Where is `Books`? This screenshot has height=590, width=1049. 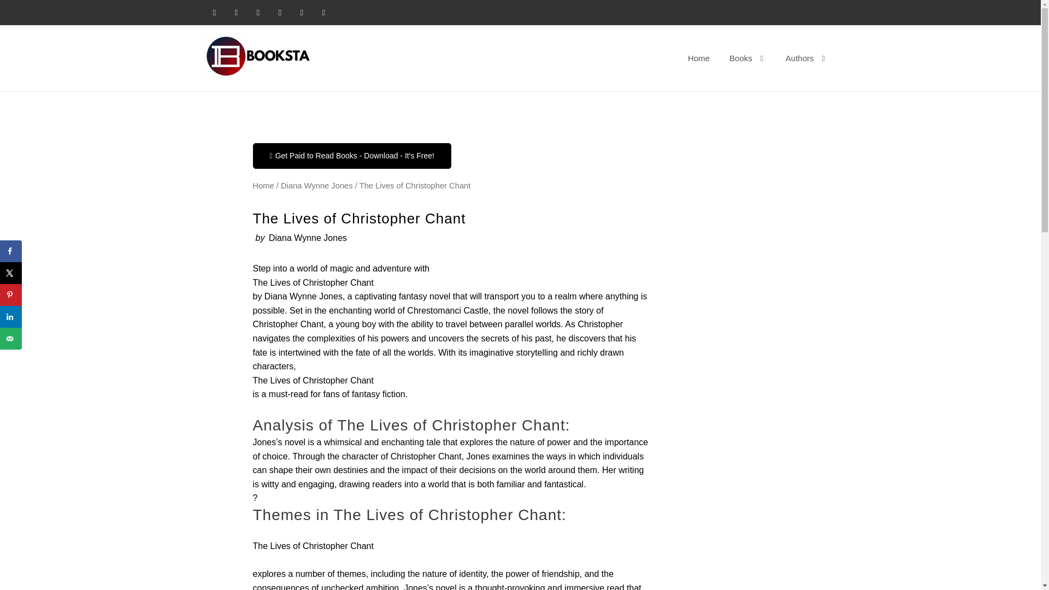
Books is located at coordinates (747, 58).